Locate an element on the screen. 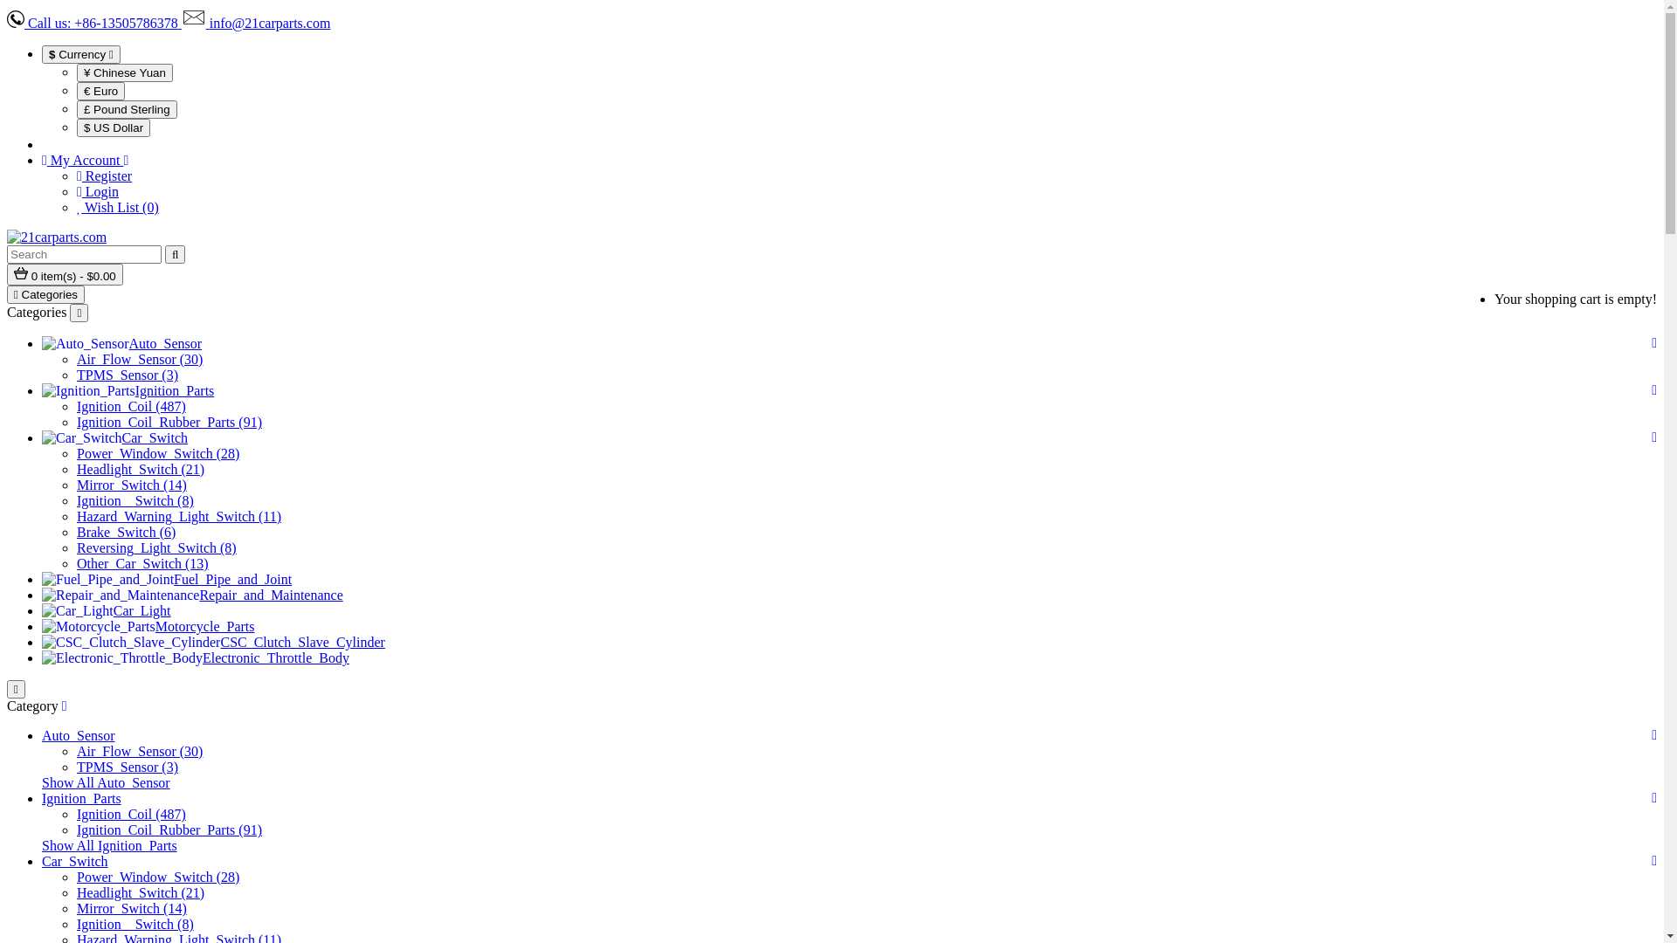 This screenshot has height=943, width=1677. Mirror_Switch (14) is located at coordinates (132, 485).